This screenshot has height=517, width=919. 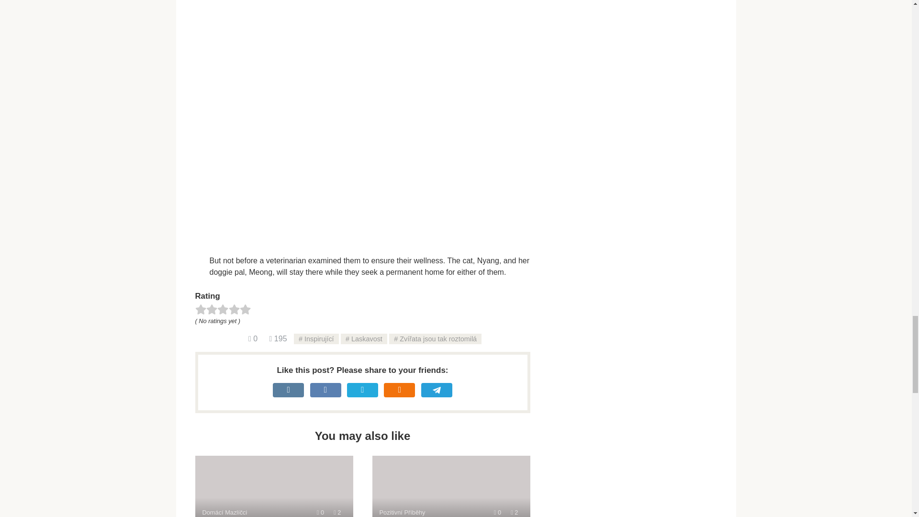 I want to click on Comments, so click(x=497, y=512).